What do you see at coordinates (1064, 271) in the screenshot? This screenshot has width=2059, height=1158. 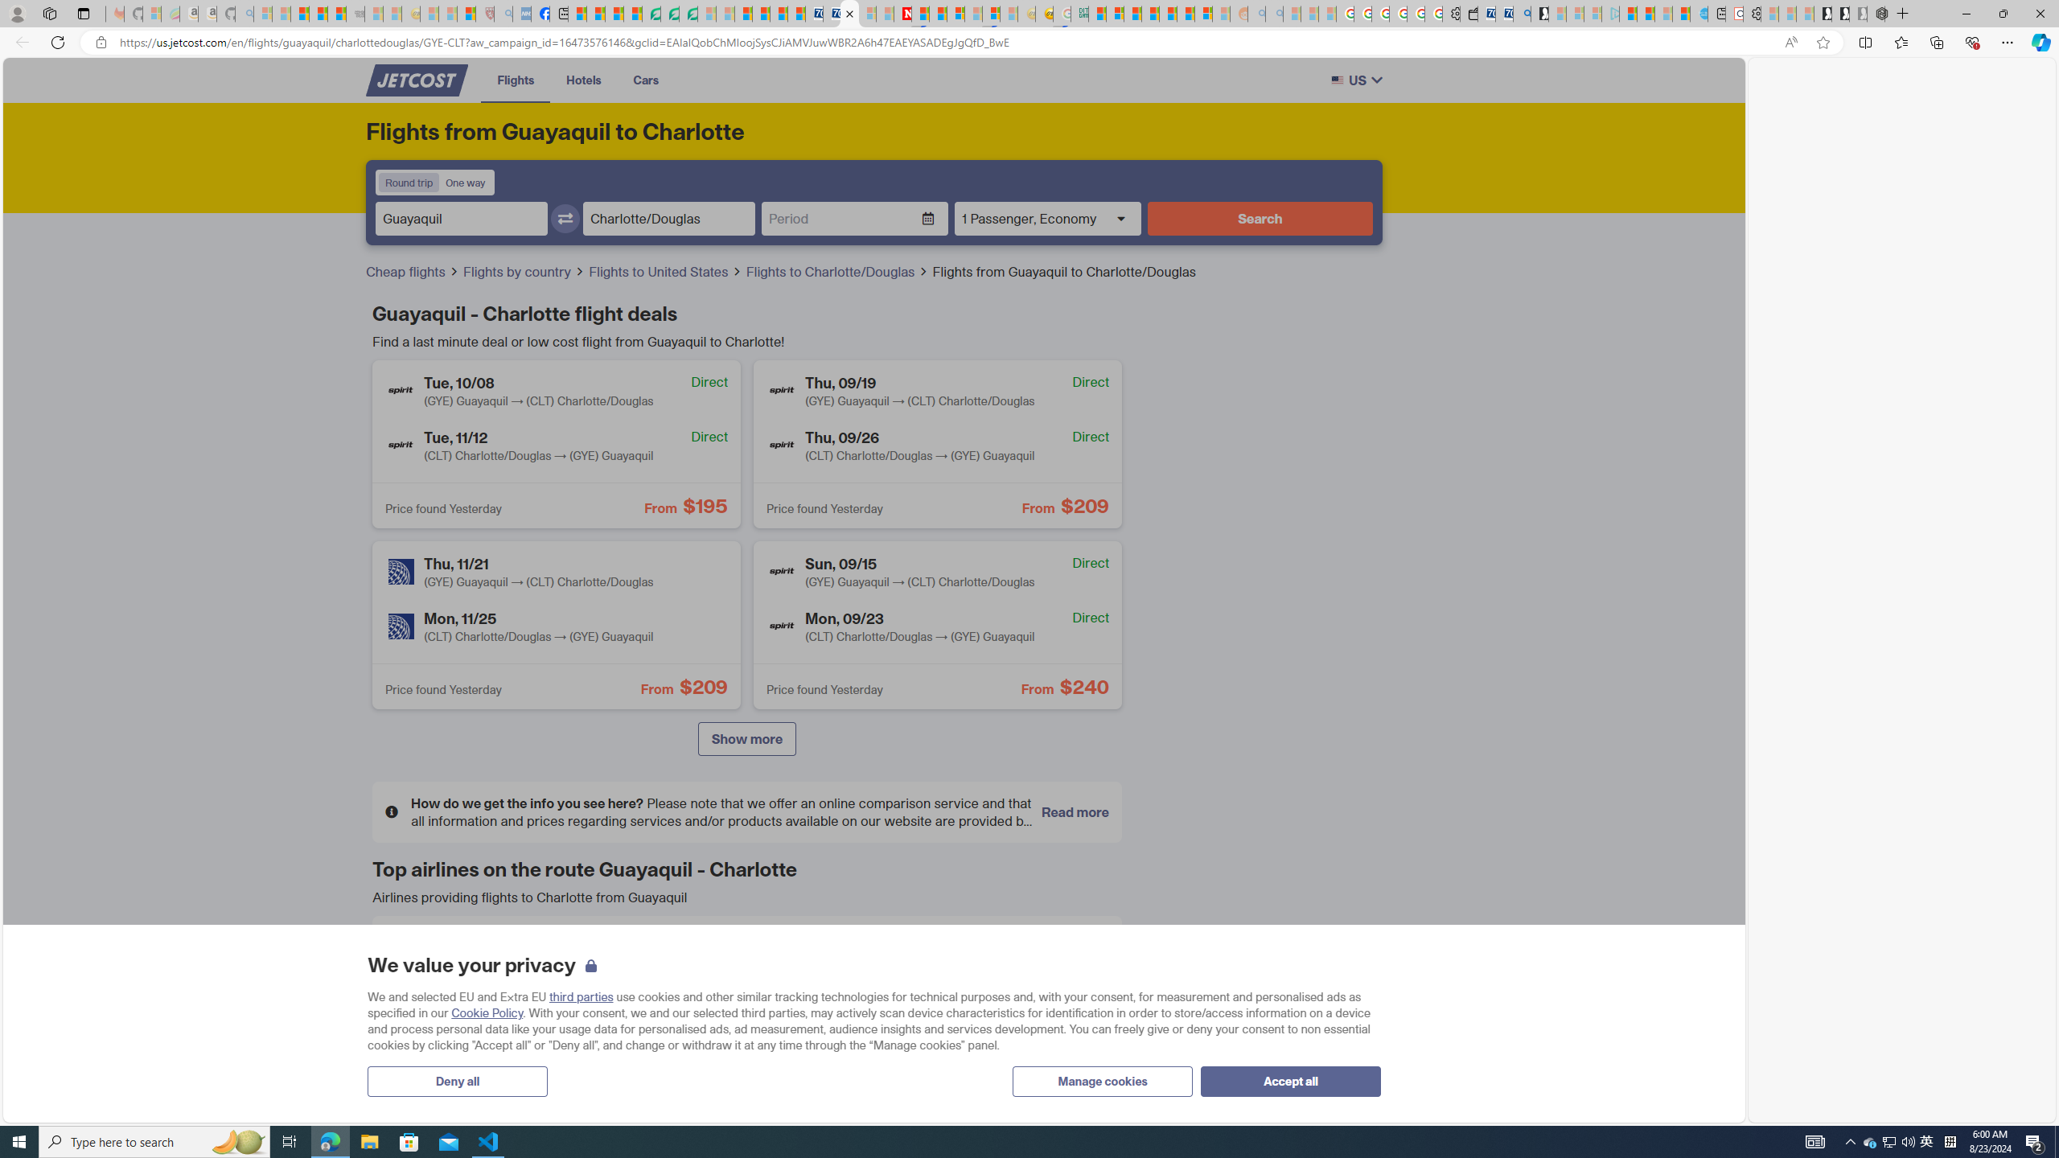 I see `Flights from Guayaquil to Charlotte/Douglas` at bounding box center [1064, 271].